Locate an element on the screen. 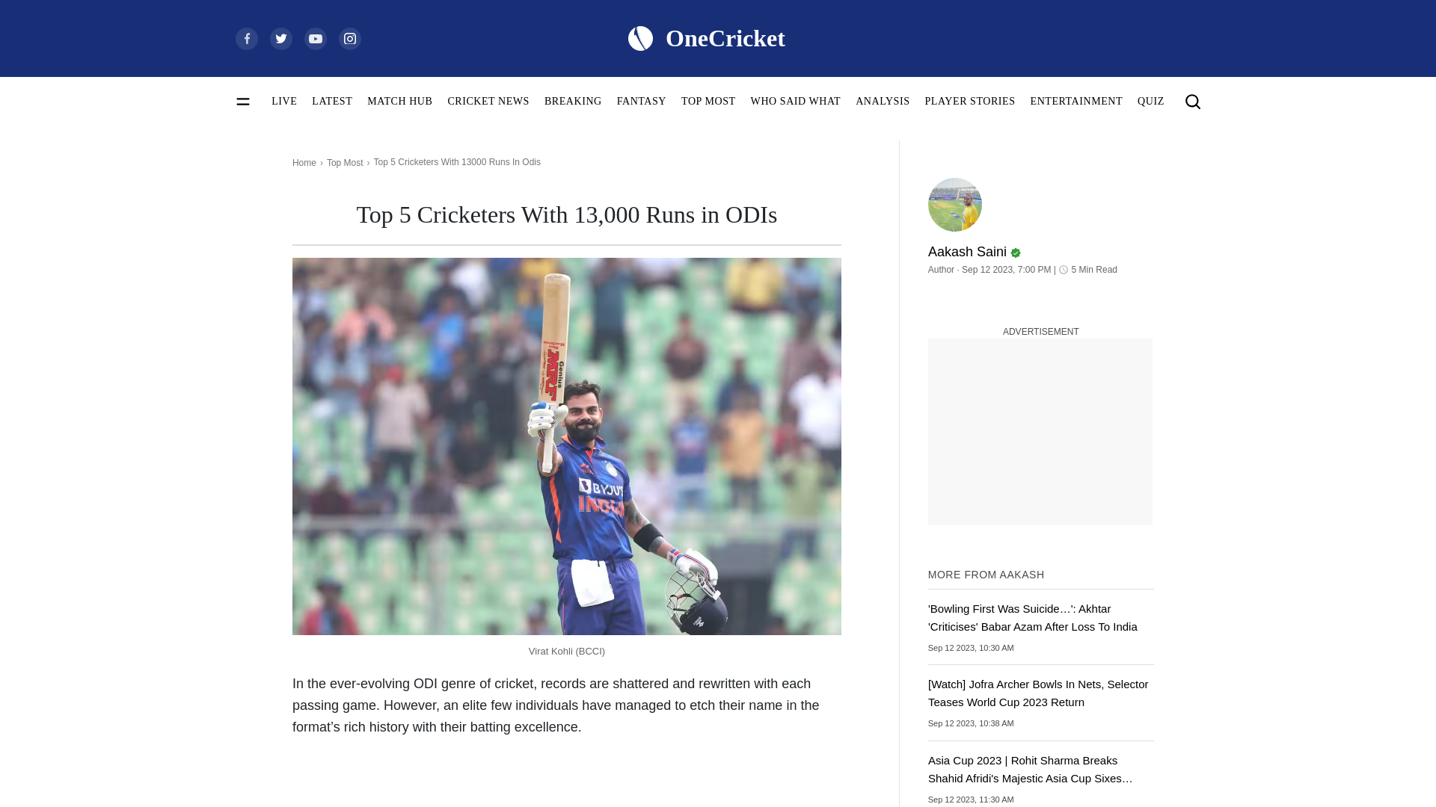 This screenshot has height=807, width=1436. LATEST is located at coordinates (331, 101).